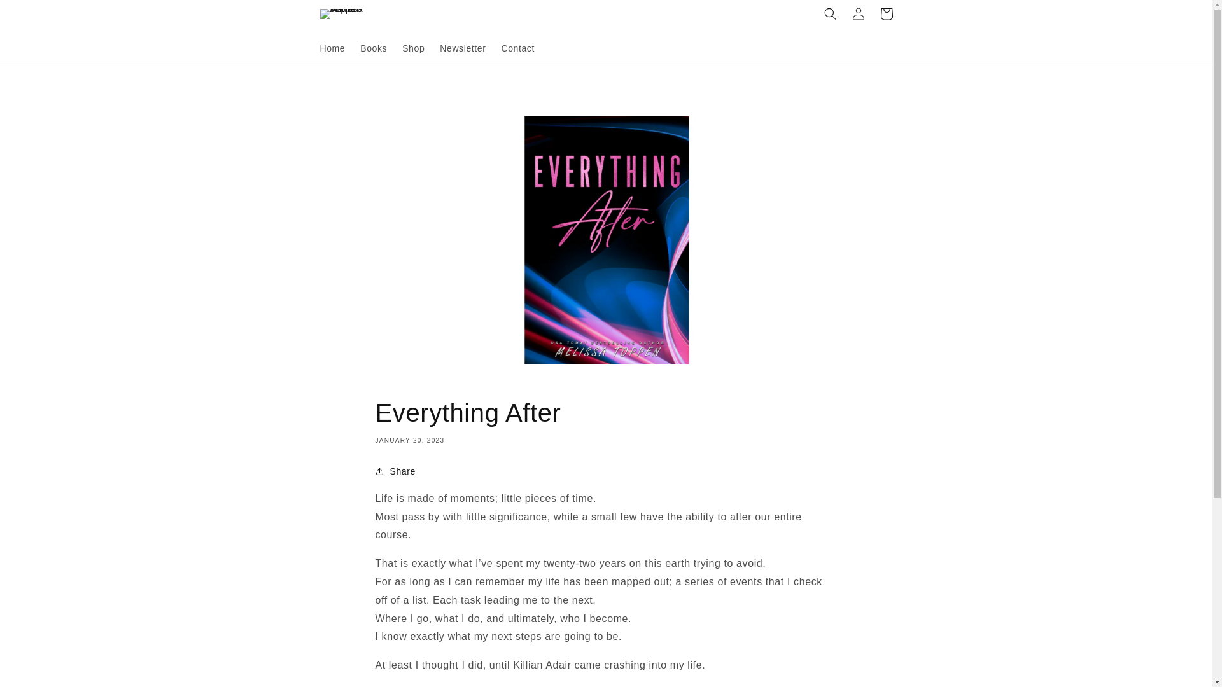 This screenshot has width=1222, height=687. What do you see at coordinates (38, 15) in the screenshot?
I see `Skip to content` at bounding box center [38, 15].